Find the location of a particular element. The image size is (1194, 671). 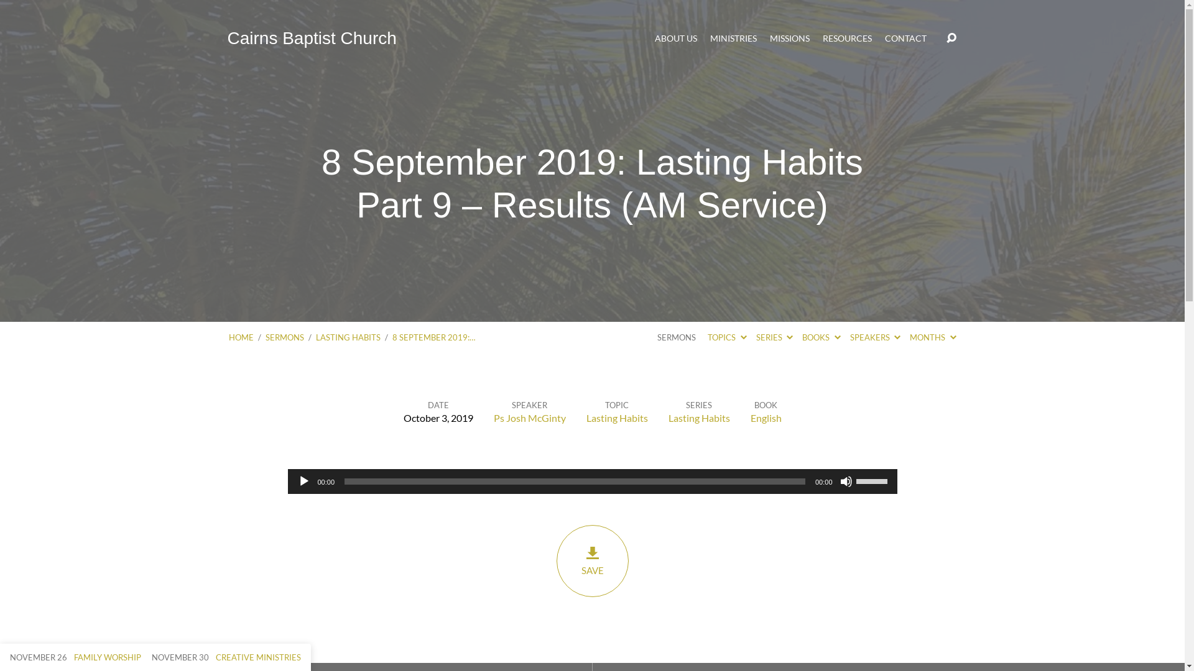

SERIES is located at coordinates (775, 337).